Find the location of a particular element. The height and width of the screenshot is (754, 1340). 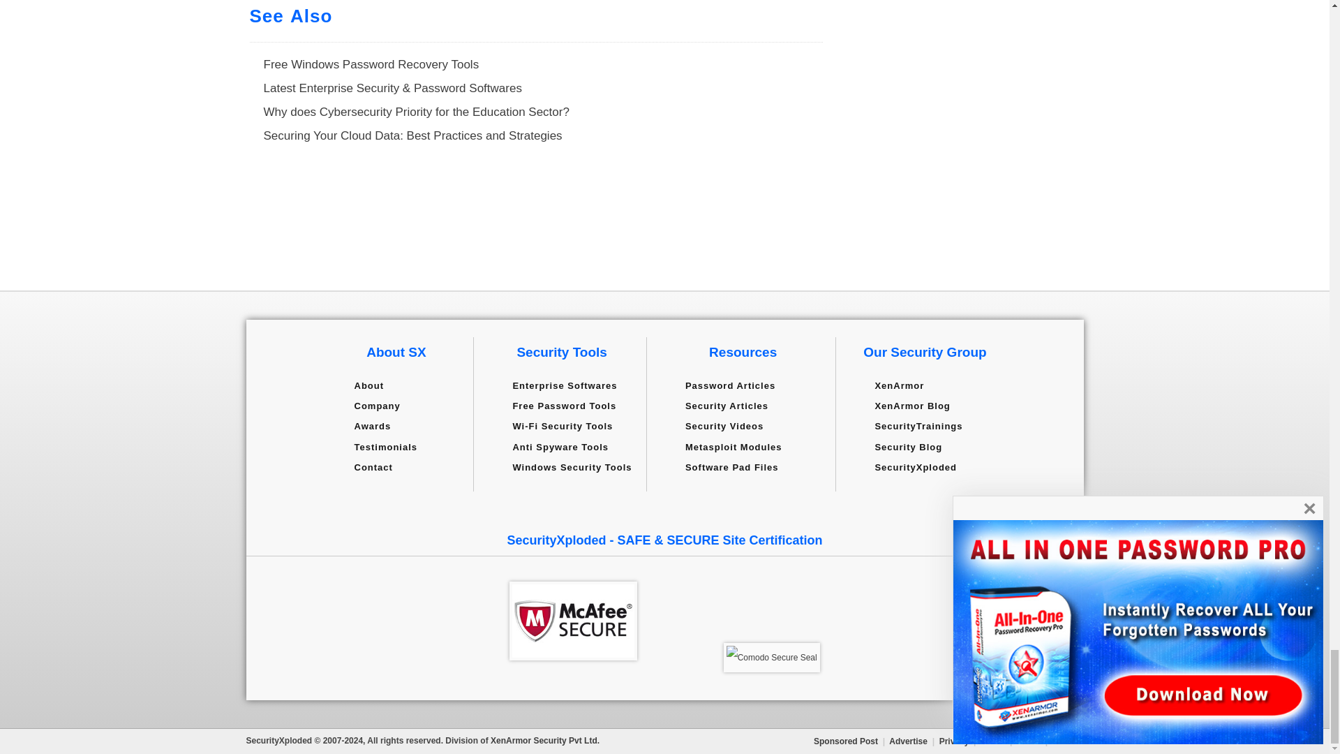

Free Windows Password Recovery Tools is located at coordinates (371, 64).